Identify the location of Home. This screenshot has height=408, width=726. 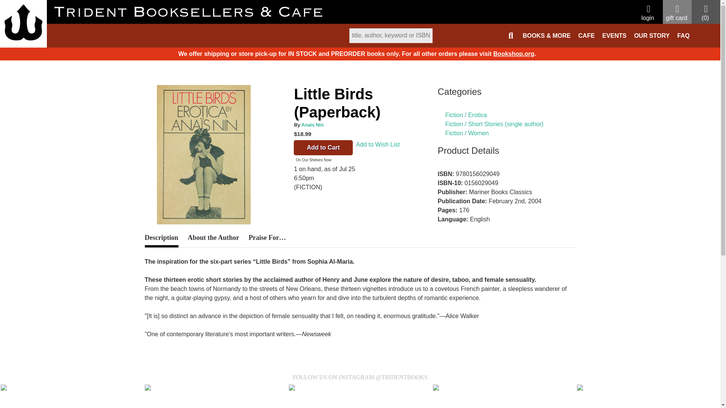
(152, 57).